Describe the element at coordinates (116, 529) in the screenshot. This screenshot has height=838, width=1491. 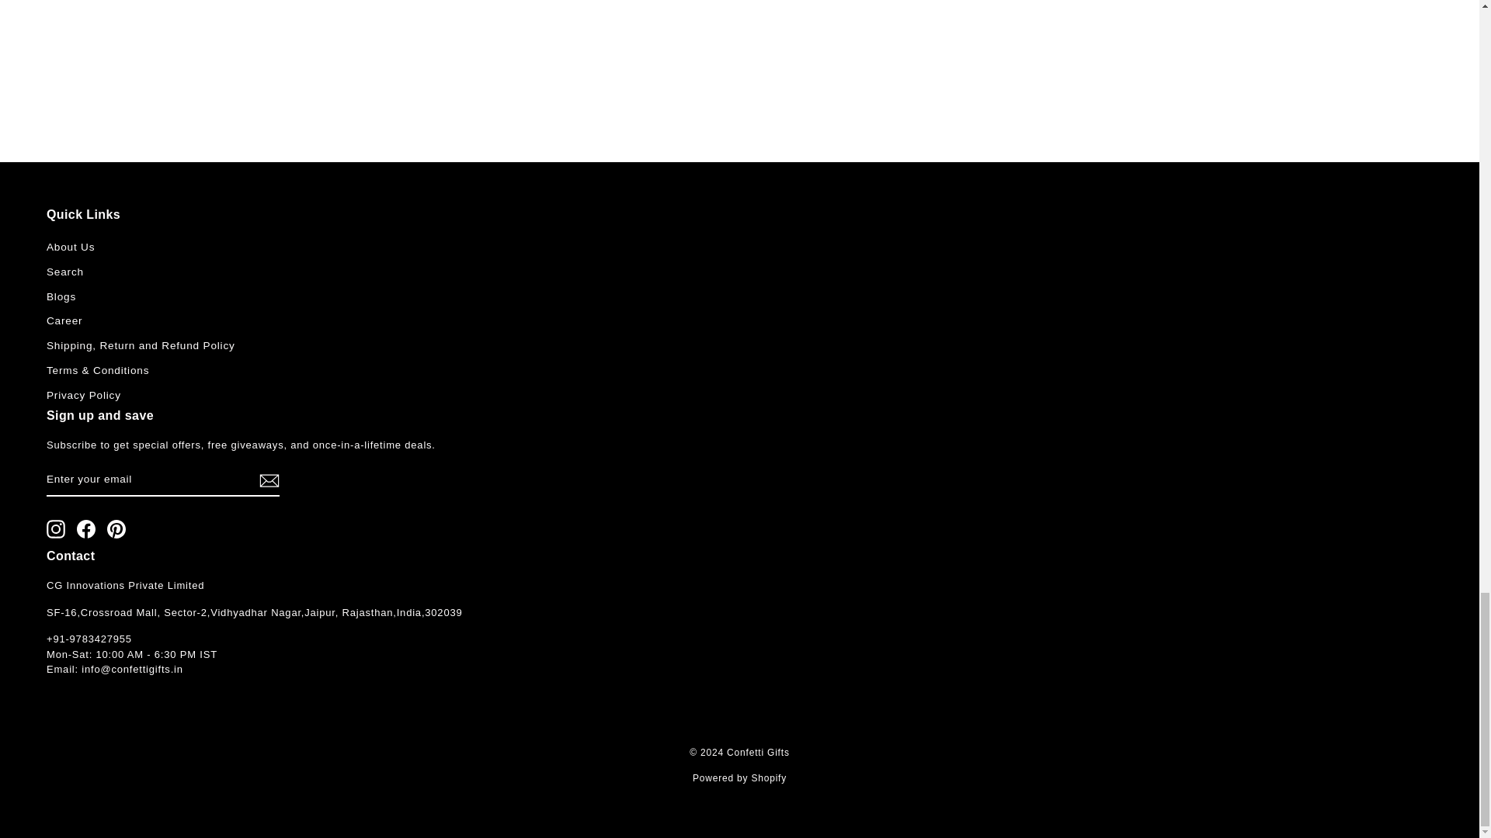
I see `Confetti Gifts on Pinterest` at that location.